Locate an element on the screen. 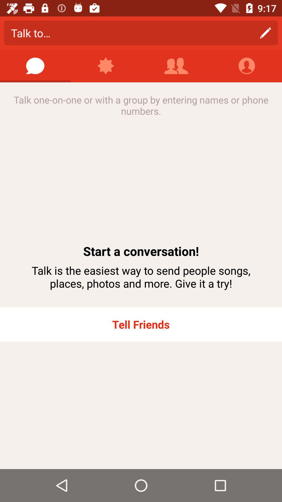  open app above the talk one on icon is located at coordinates (35, 66).